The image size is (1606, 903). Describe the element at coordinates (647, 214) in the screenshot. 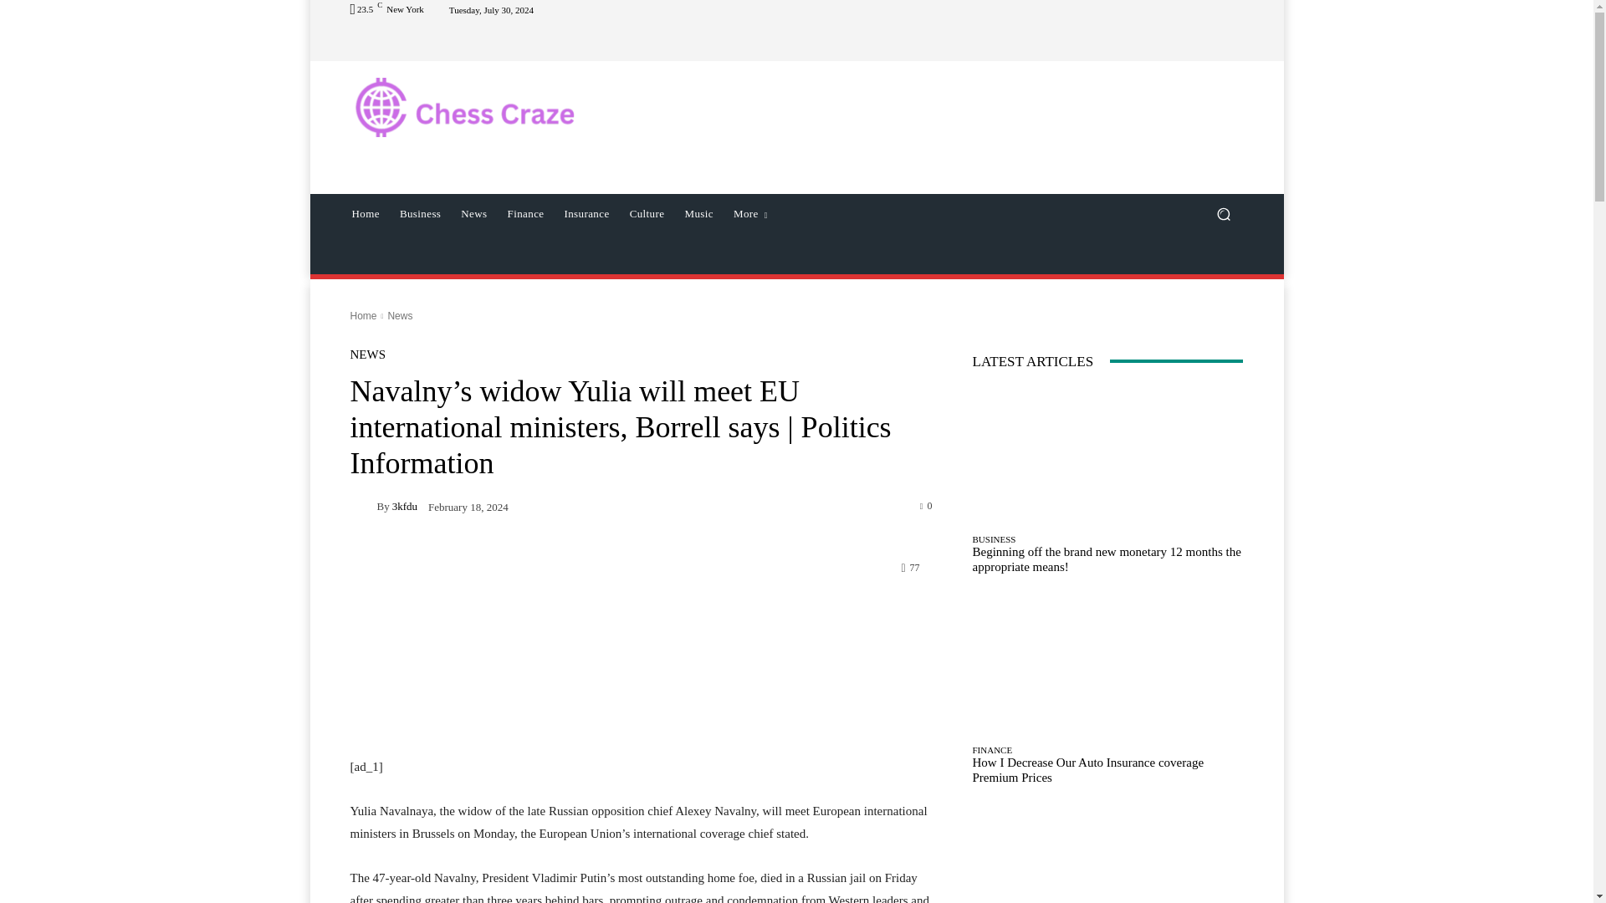

I see `Culture` at that location.